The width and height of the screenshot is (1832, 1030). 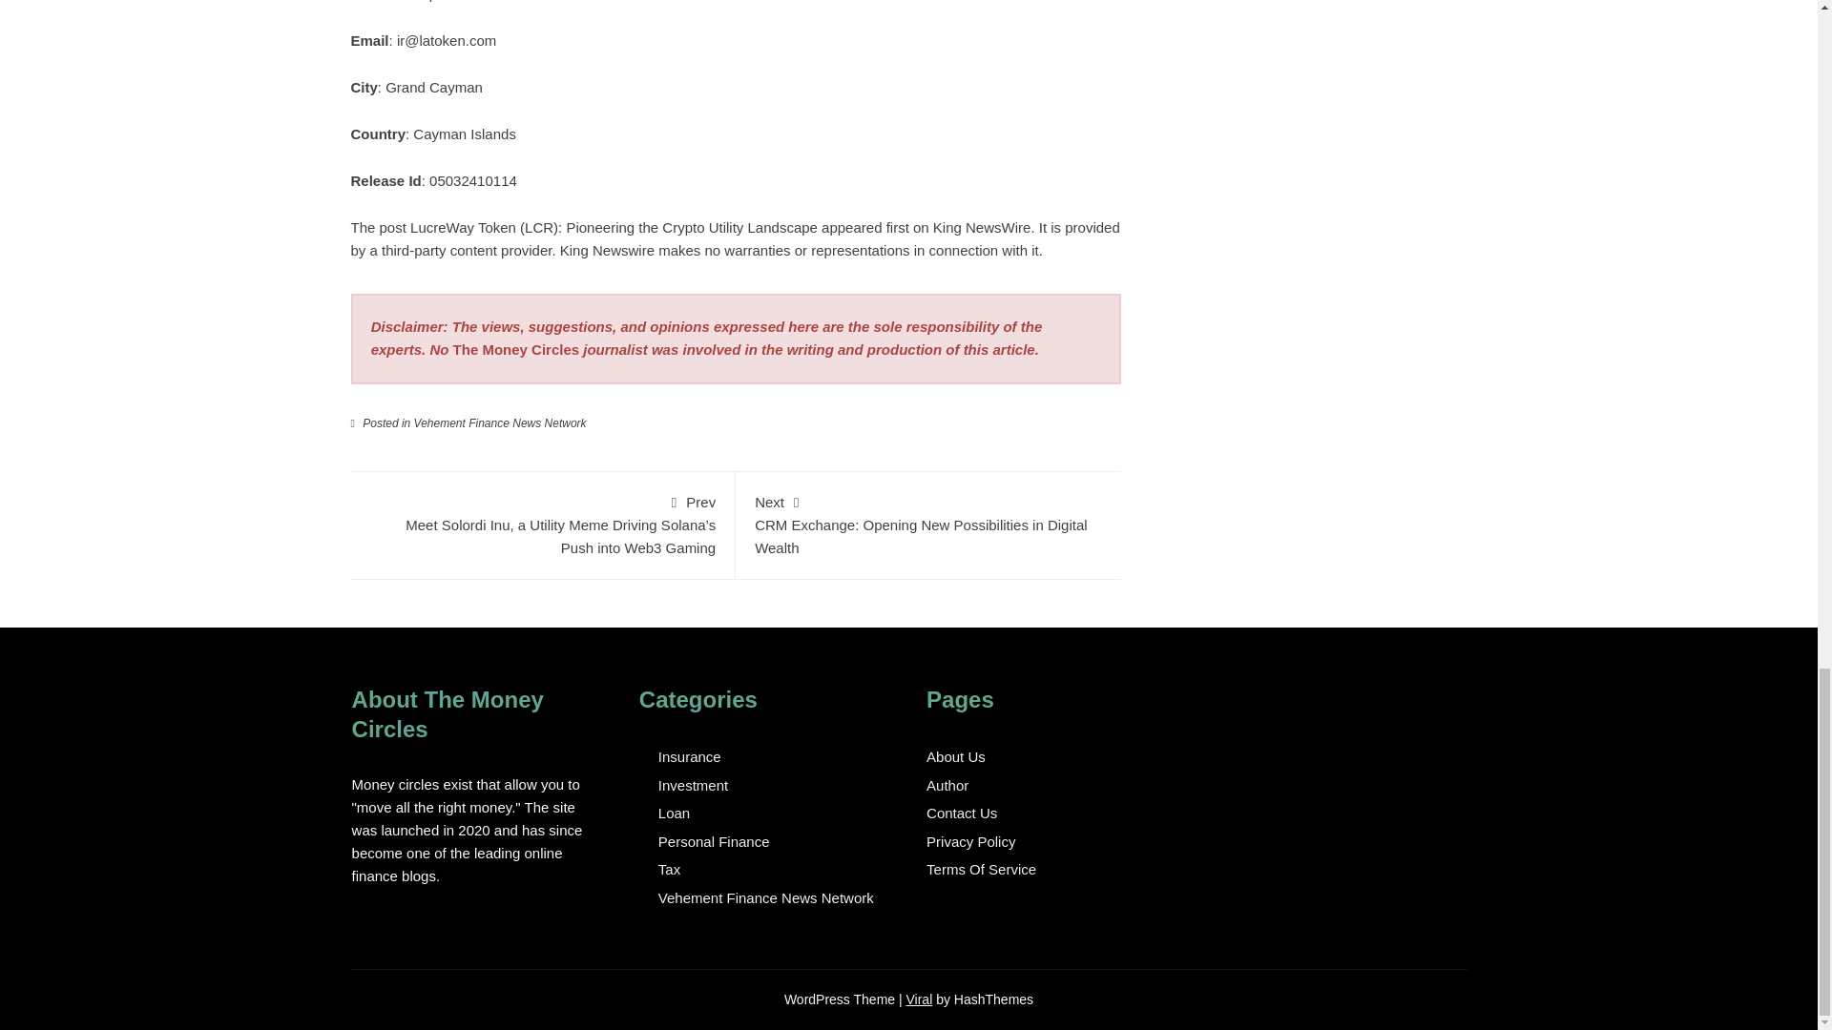 I want to click on Vehement Finance News Network, so click(x=500, y=423).